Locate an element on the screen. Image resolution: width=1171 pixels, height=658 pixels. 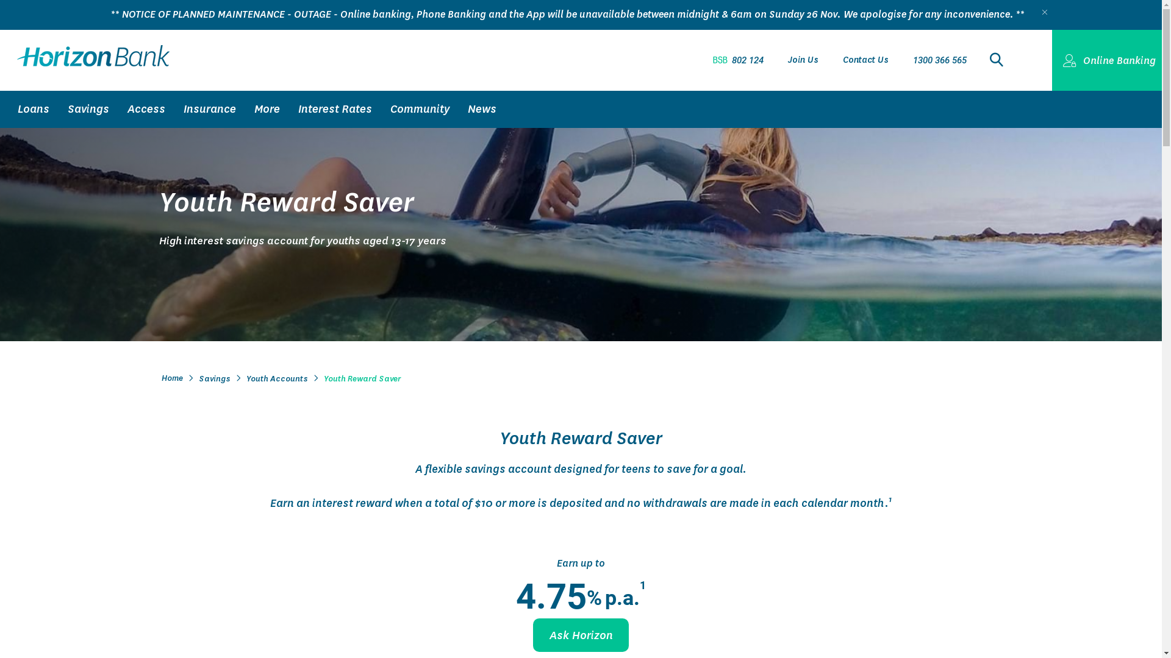
Home is located at coordinates (172, 379).